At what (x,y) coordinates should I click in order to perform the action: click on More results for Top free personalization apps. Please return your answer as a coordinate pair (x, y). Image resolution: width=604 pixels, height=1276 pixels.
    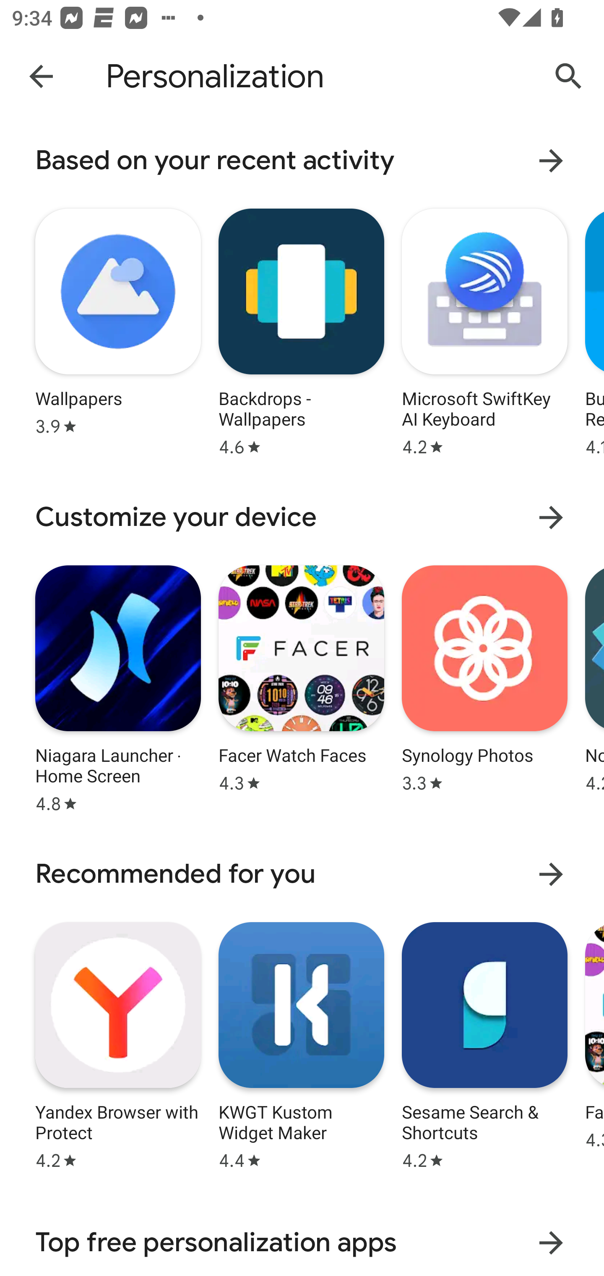
    Looking at the image, I should click on (551, 1242).